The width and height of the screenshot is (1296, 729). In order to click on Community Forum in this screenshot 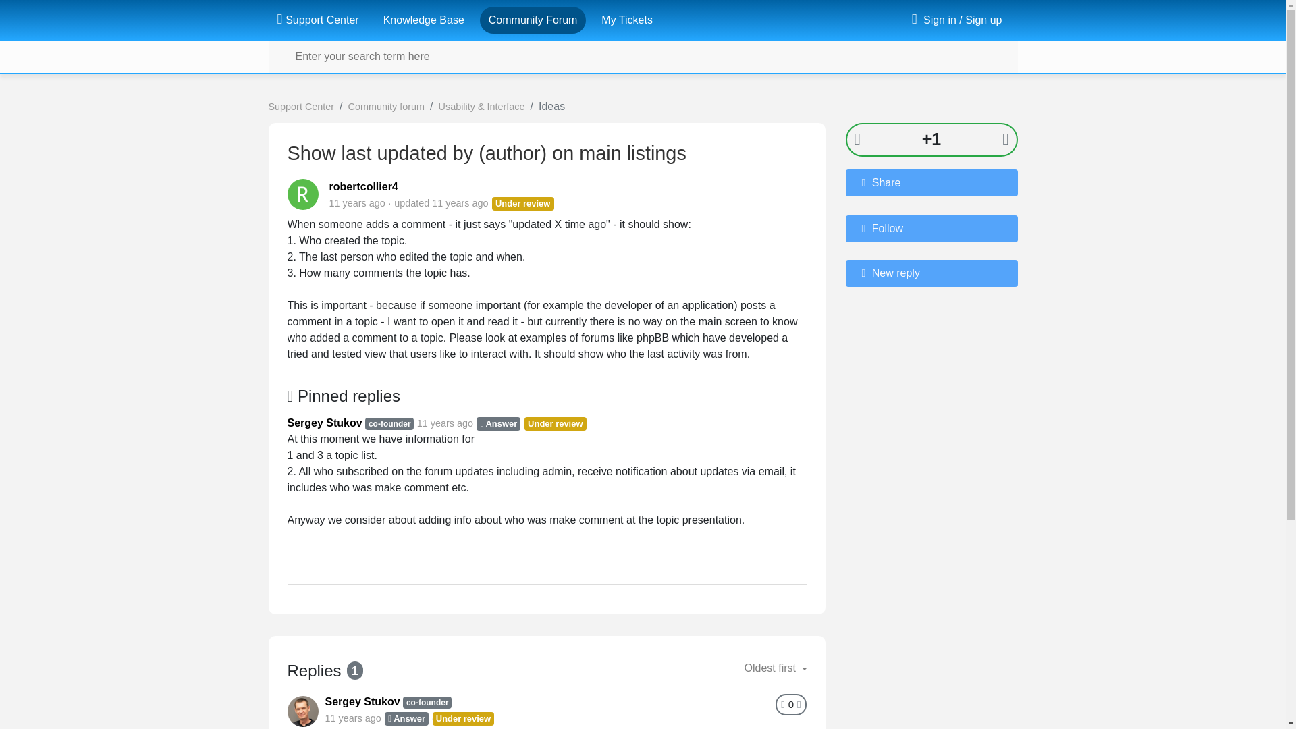, I will do `click(533, 20)`.